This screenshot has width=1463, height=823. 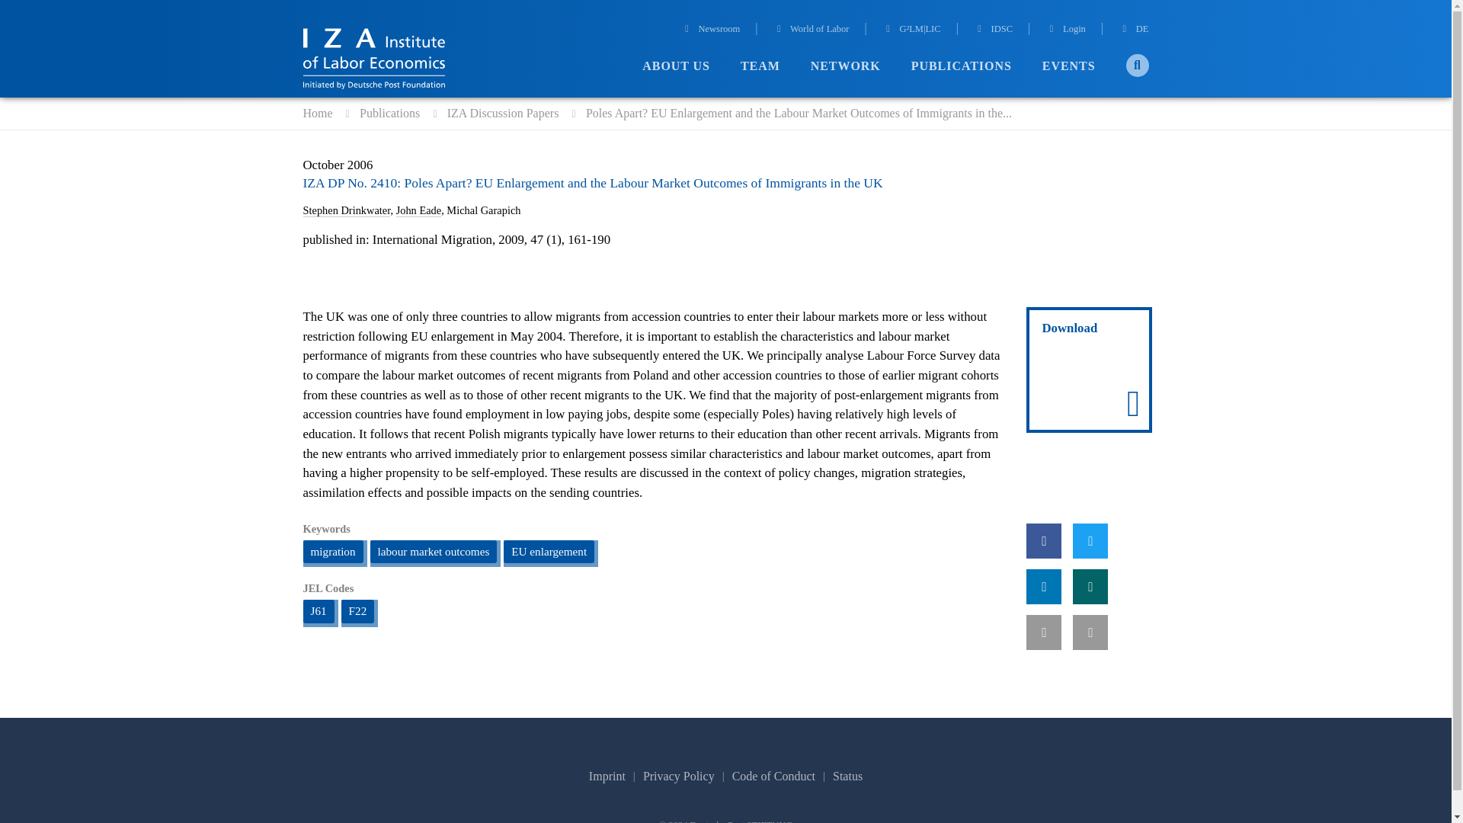 What do you see at coordinates (1134, 30) in the screenshot?
I see `DE` at bounding box center [1134, 30].